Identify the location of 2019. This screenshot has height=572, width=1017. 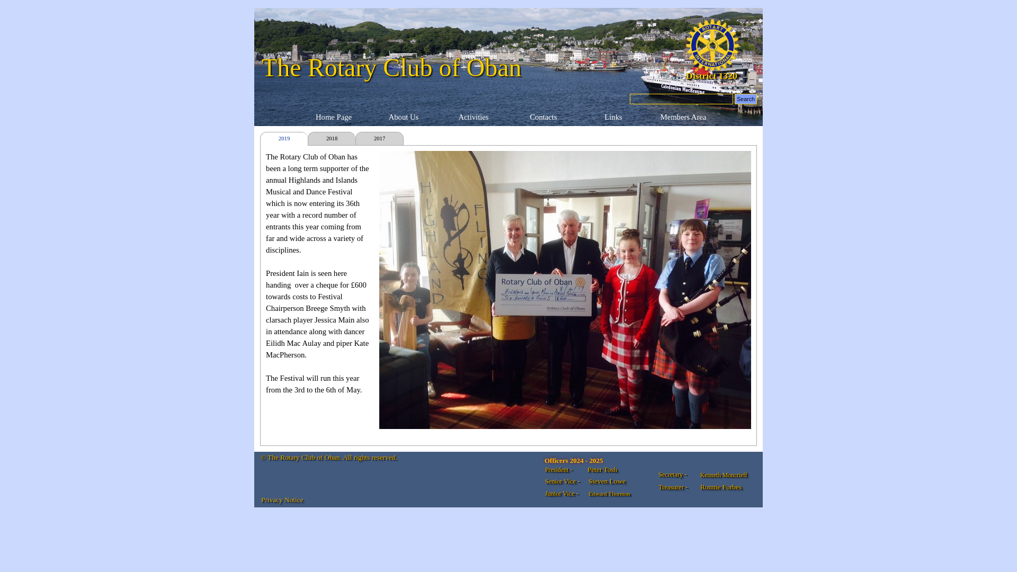
(284, 139).